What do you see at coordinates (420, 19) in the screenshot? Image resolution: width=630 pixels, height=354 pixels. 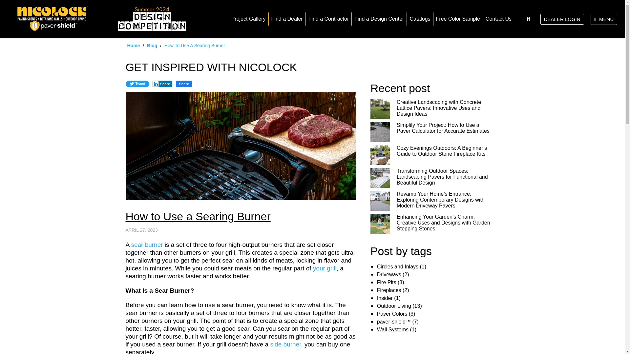 I see `Catalogs` at bounding box center [420, 19].